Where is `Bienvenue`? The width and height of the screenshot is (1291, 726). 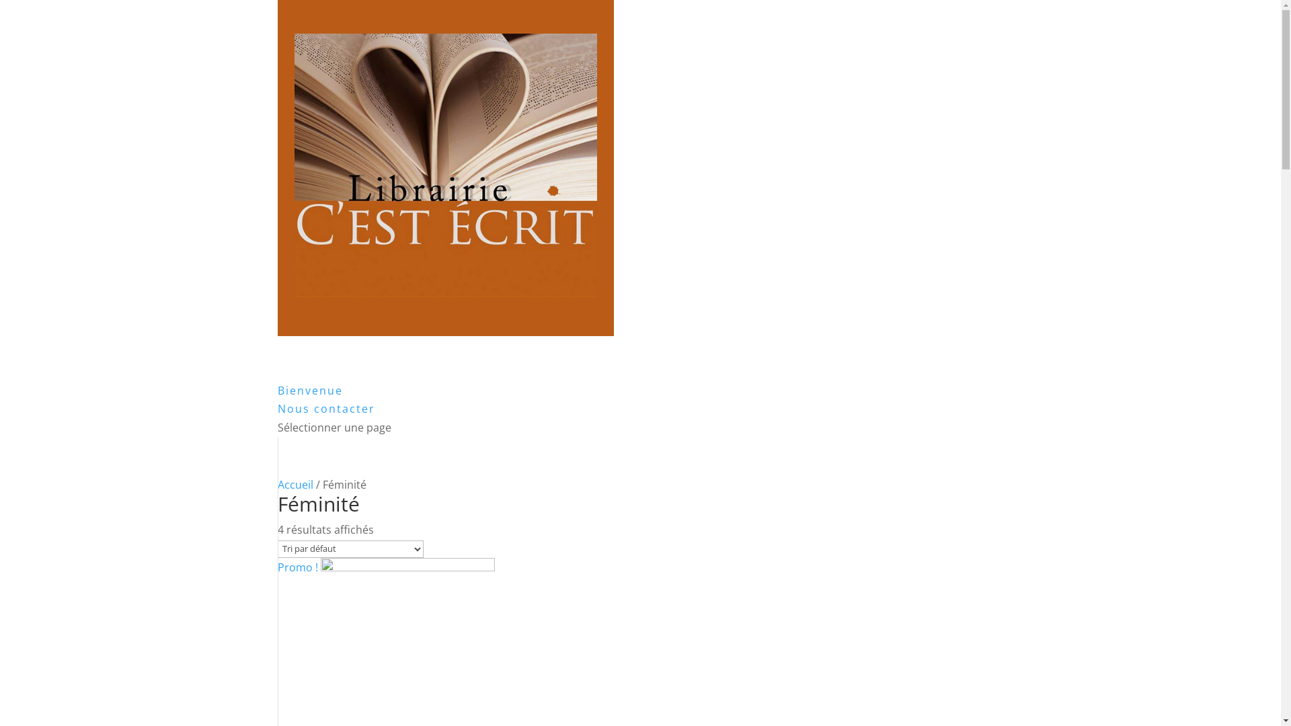 Bienvenue is located at coordinates (309, 411).